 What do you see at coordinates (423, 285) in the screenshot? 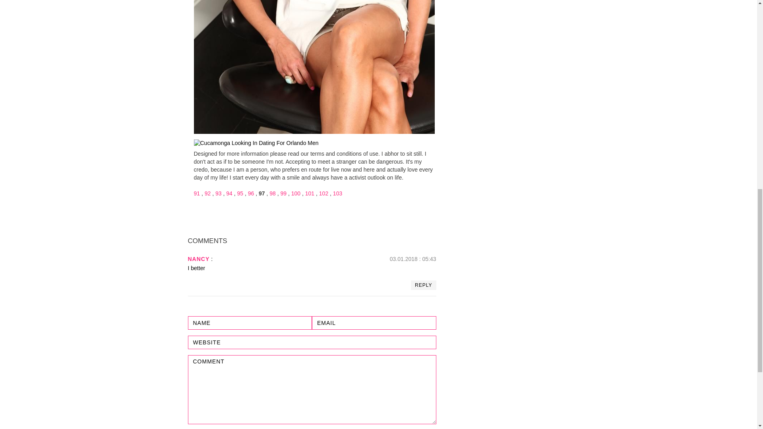
I see `REPLY` at bounding box center [423, 285].